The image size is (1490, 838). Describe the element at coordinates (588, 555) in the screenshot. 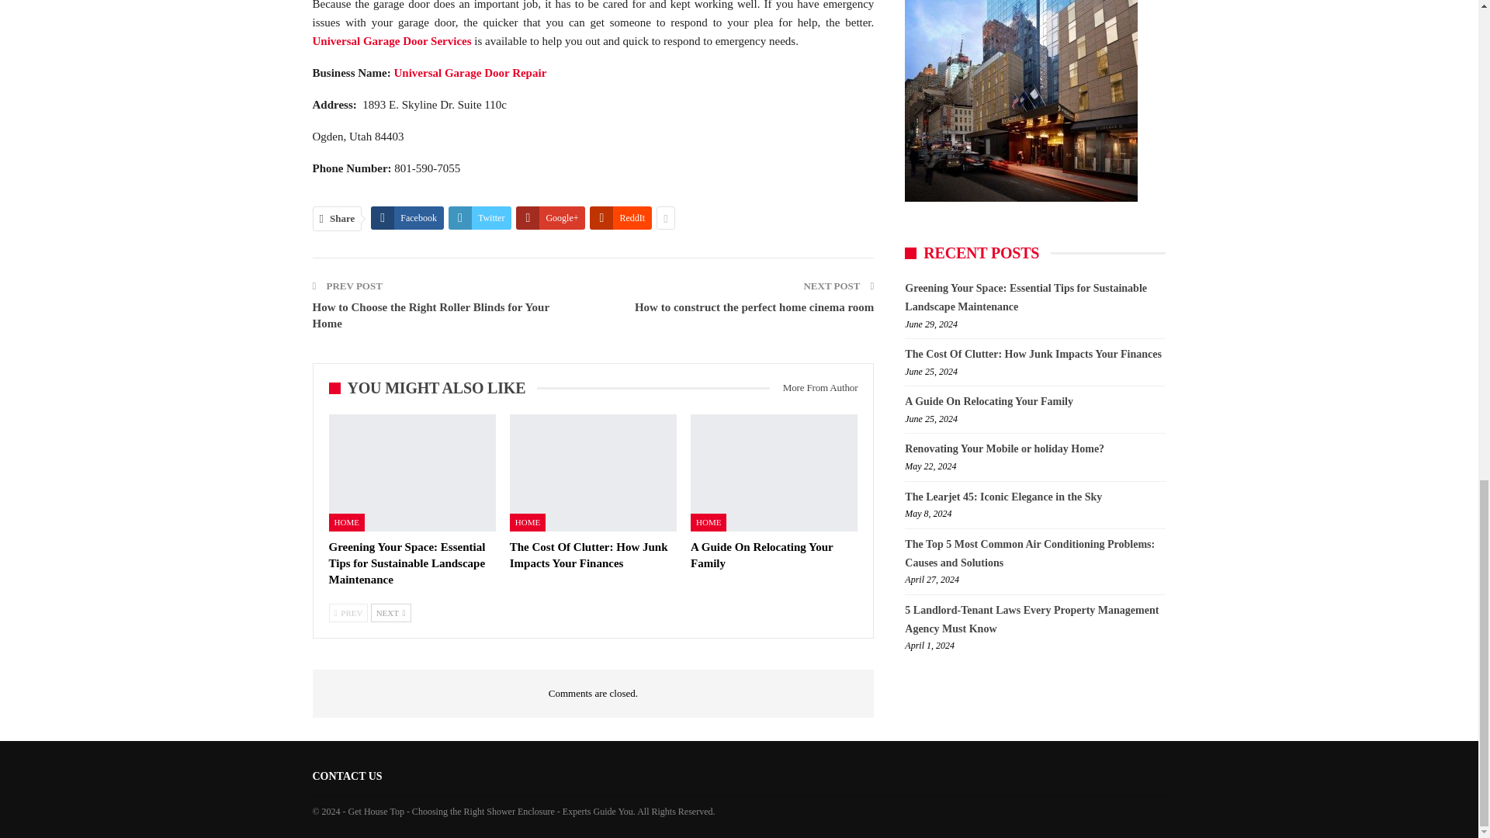

I see `The Cost Of Clutter: How Junk Impacts Your Finances` at that location.